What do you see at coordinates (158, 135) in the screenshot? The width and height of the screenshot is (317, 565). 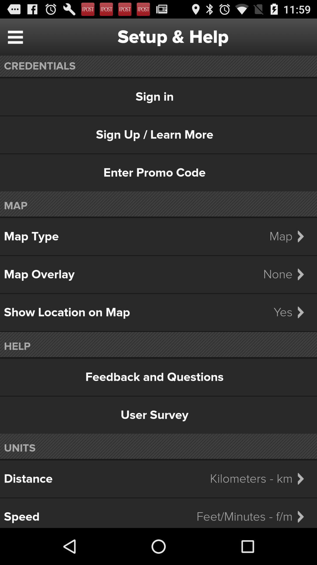 I see `jump until sign up learn icon` at bounding box center [158, 135].